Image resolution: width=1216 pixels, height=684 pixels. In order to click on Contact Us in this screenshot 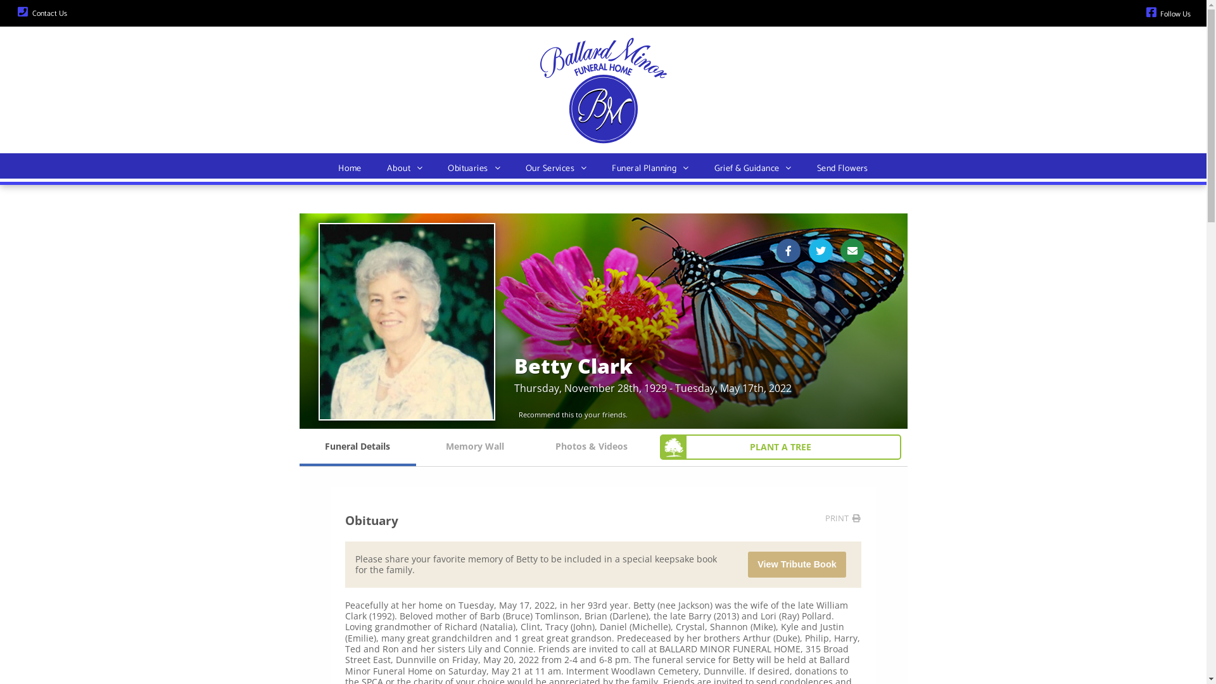, I will do `click(49, 14)`.